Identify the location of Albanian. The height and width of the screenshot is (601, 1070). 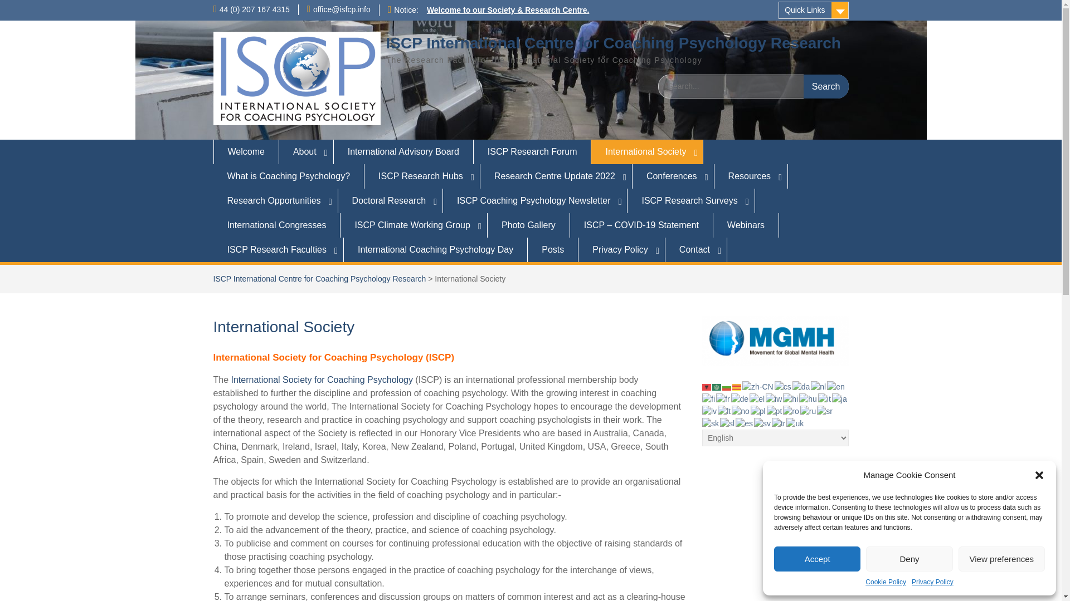
(707, 386).